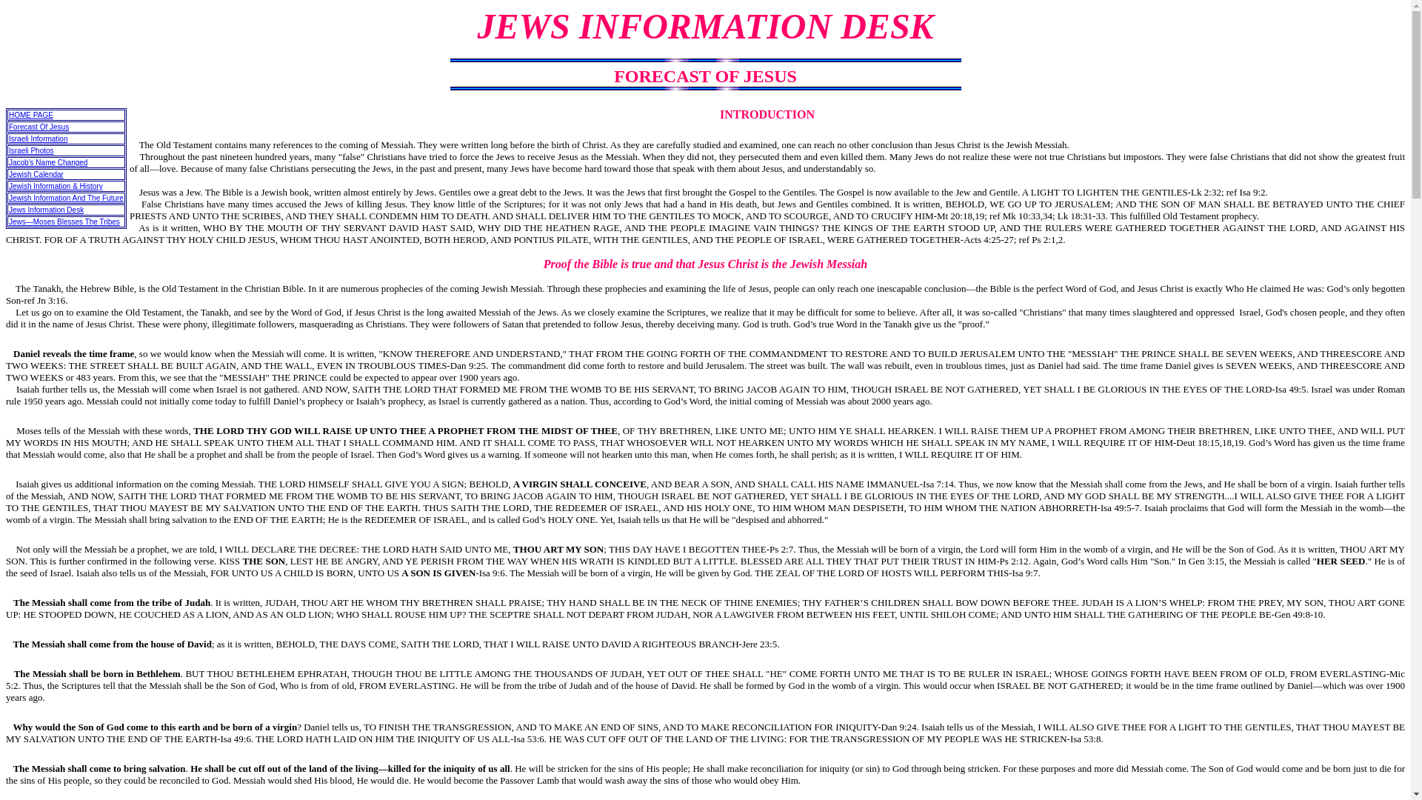 This screenshot has height=800, width=1422. What do you see at coordinates (66, 199) in the screenshot?
I see `Jewish Information And The Future` at bounding box center [66, 199].